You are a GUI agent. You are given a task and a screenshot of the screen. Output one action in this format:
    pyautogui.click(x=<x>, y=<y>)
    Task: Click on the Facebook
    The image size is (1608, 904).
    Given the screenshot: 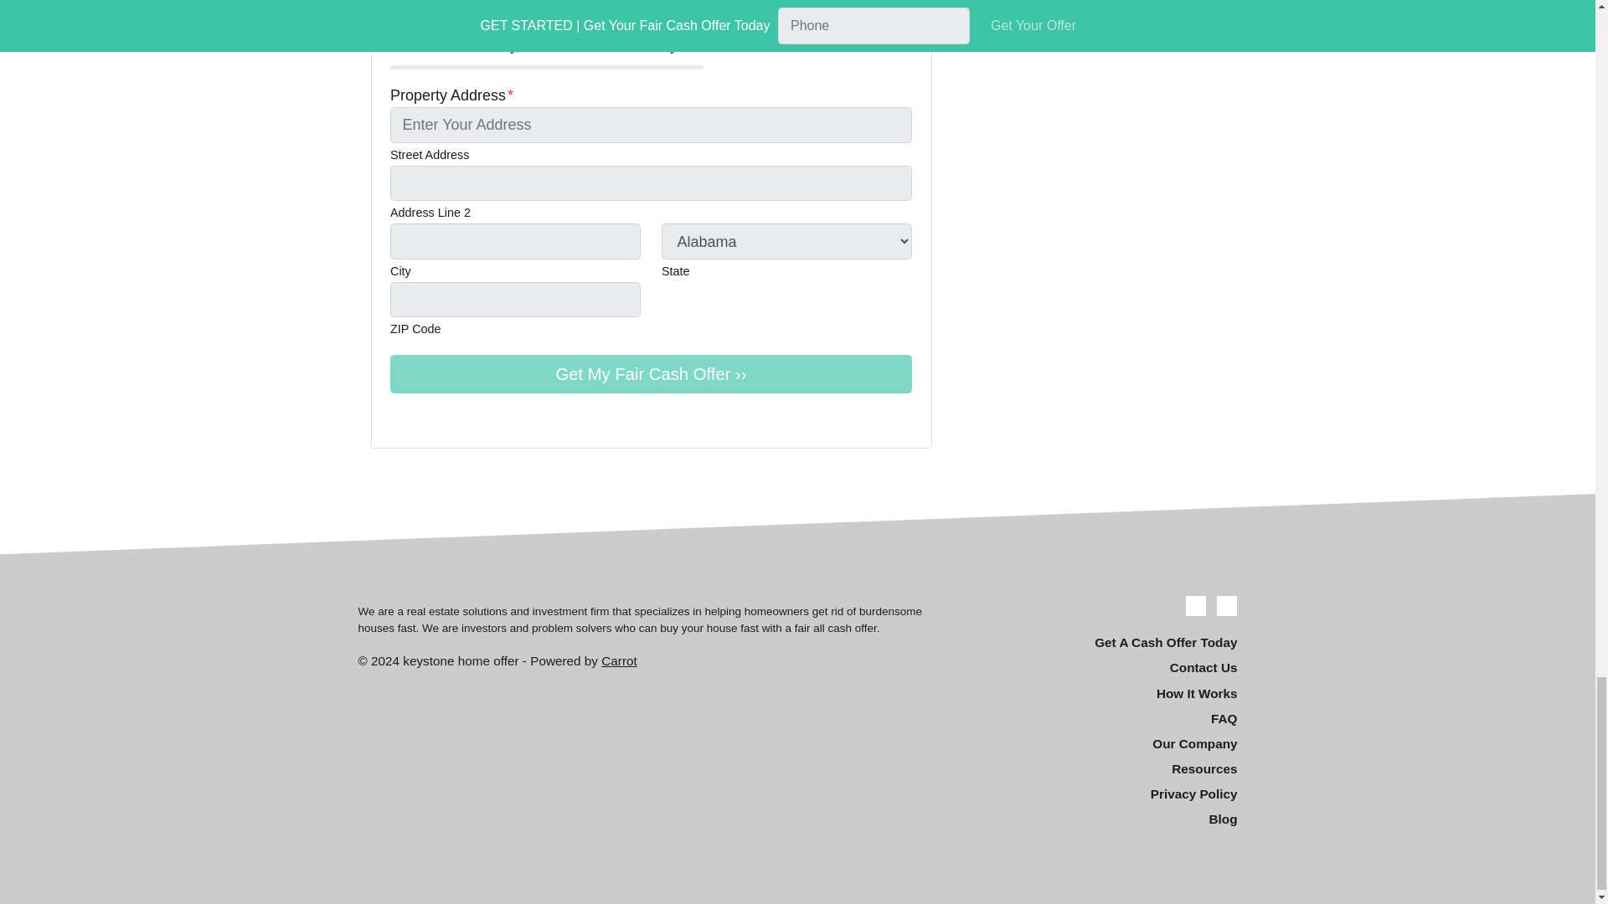 What is the action you would take?
    pyautogui.click(x=1196, y=605)
    